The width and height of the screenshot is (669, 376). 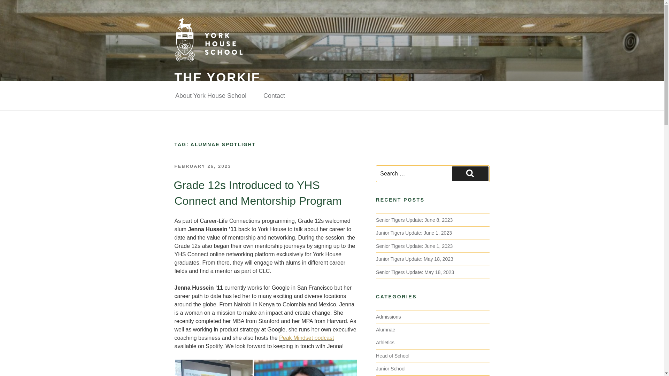 What do you see at coordinates (388, 317) in the screenshot?
I see `Admissions` at bounding box center [388, 317].